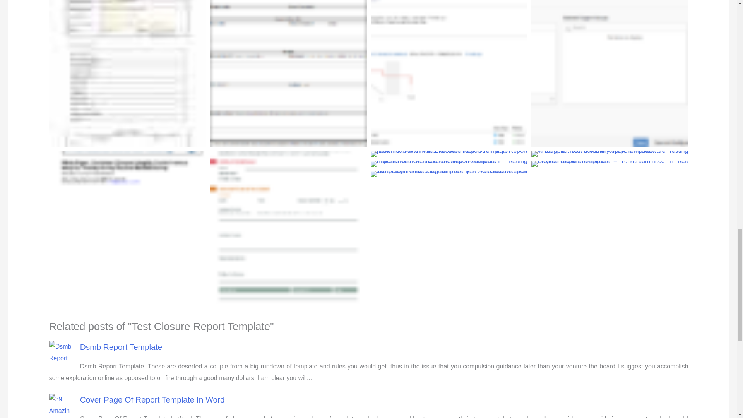  What do you see at coordinates (609, 74) in the screenshot?
I see `Incident Template Intended For Test Closure Report Template` at bounding box center [609, 74].